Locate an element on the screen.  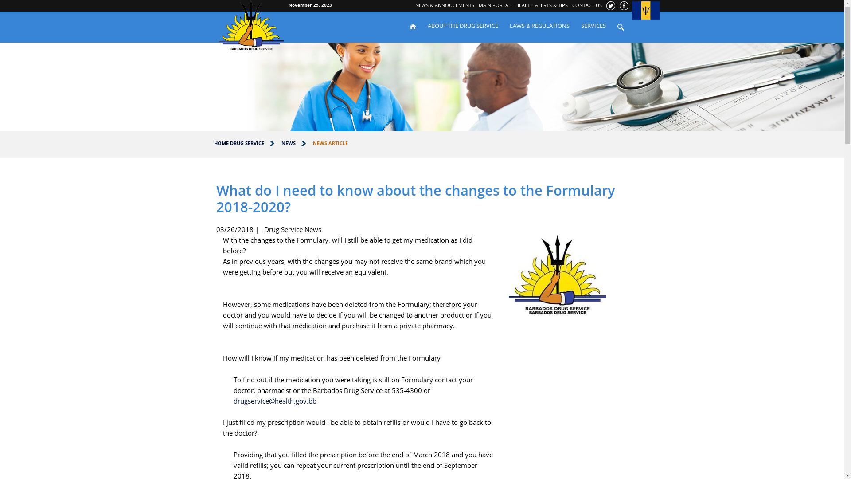
drugservice@health.gov.bb is located at coordinates (275, 401).